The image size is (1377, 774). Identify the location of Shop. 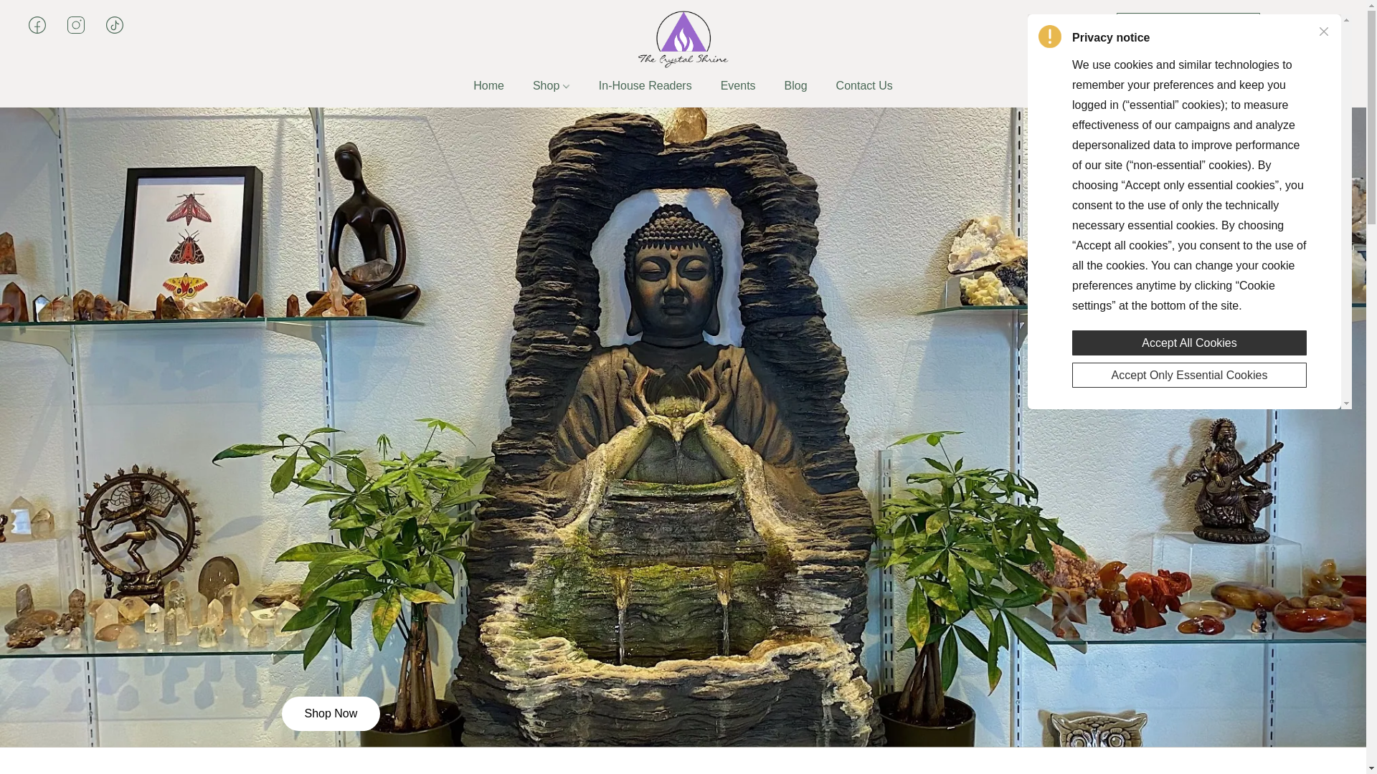
(551, 86).